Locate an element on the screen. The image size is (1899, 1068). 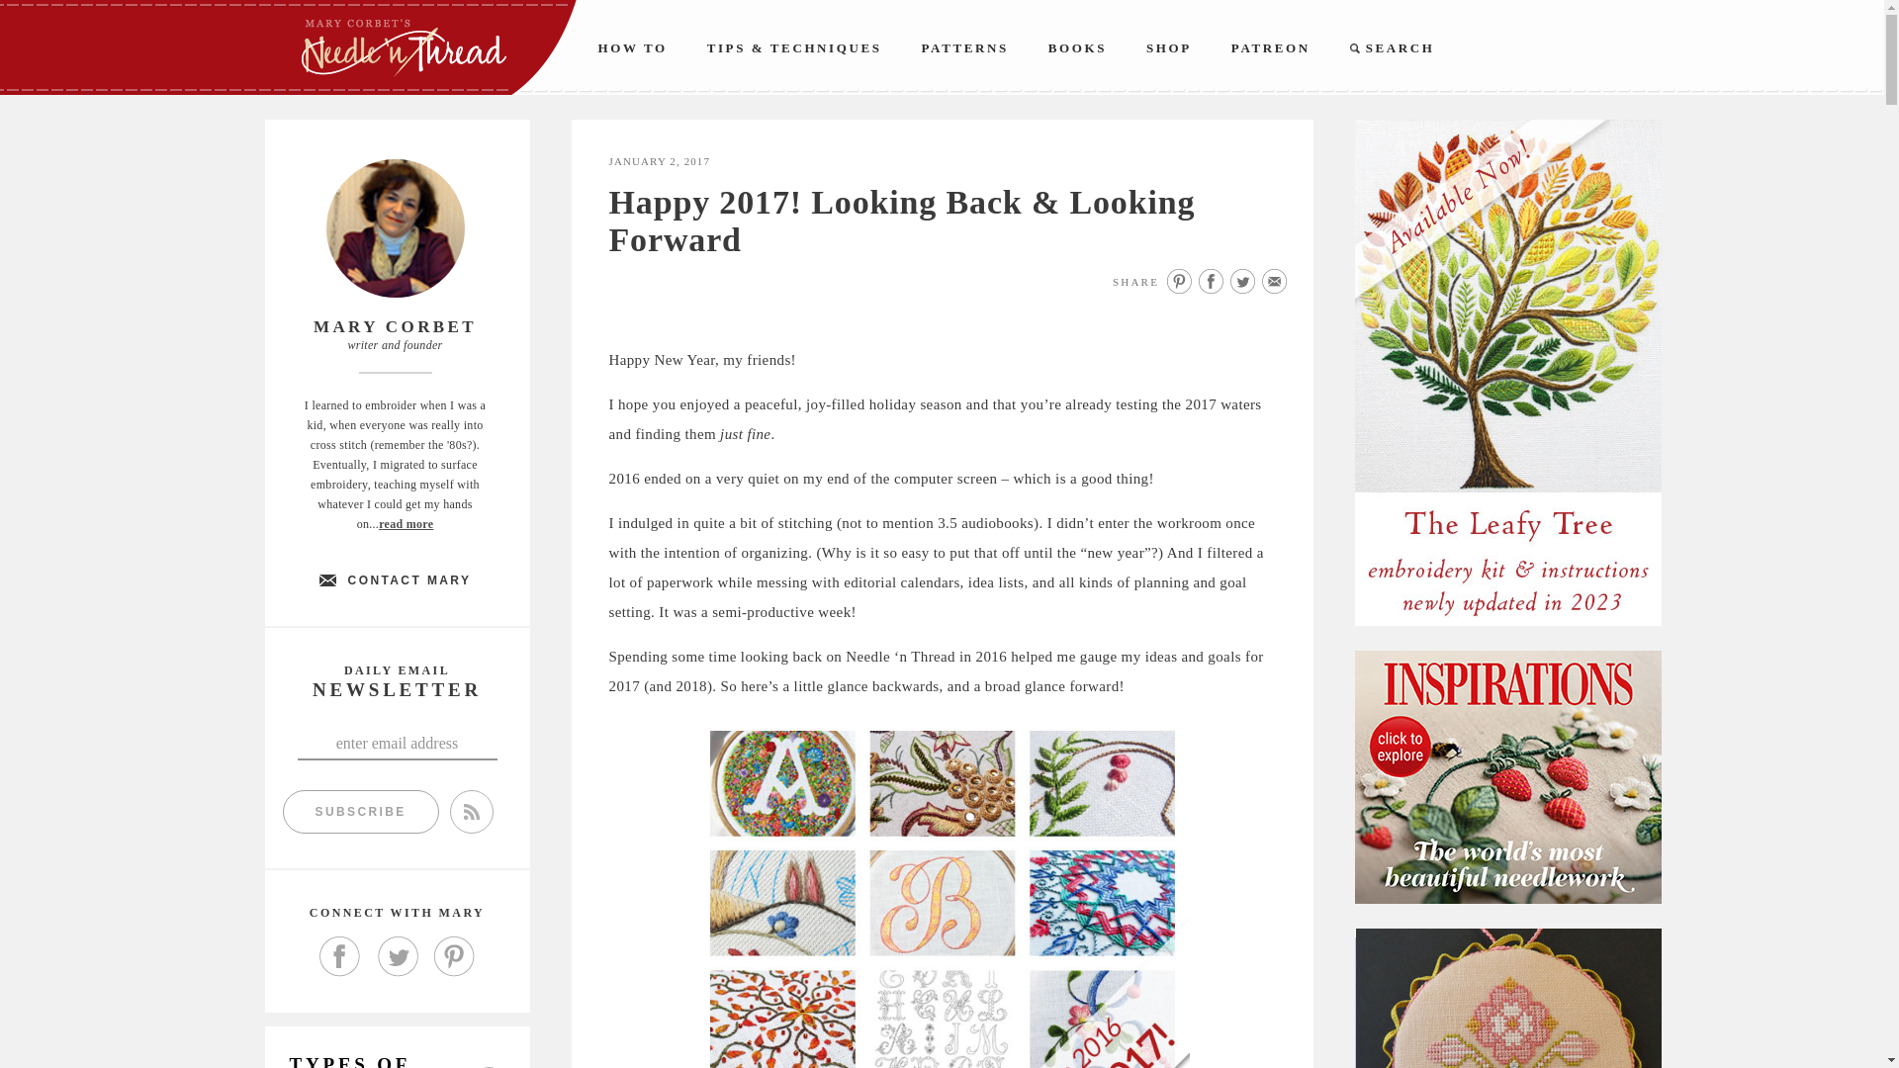
 SEARCH is located at coordinates (1393, 47).